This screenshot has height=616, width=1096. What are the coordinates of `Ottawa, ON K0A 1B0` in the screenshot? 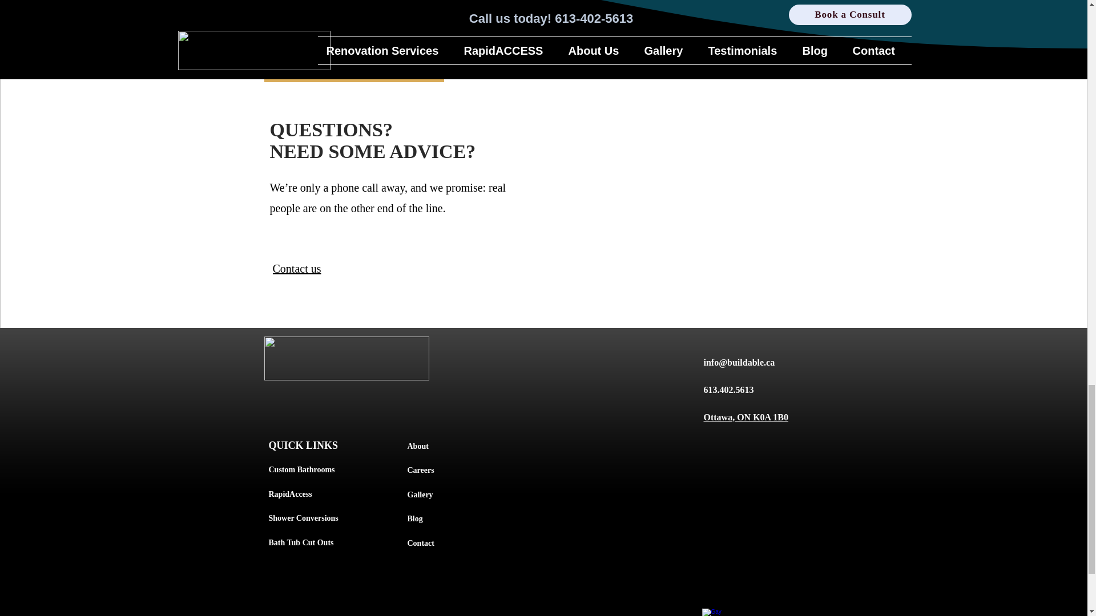 It's located at (746, 416).